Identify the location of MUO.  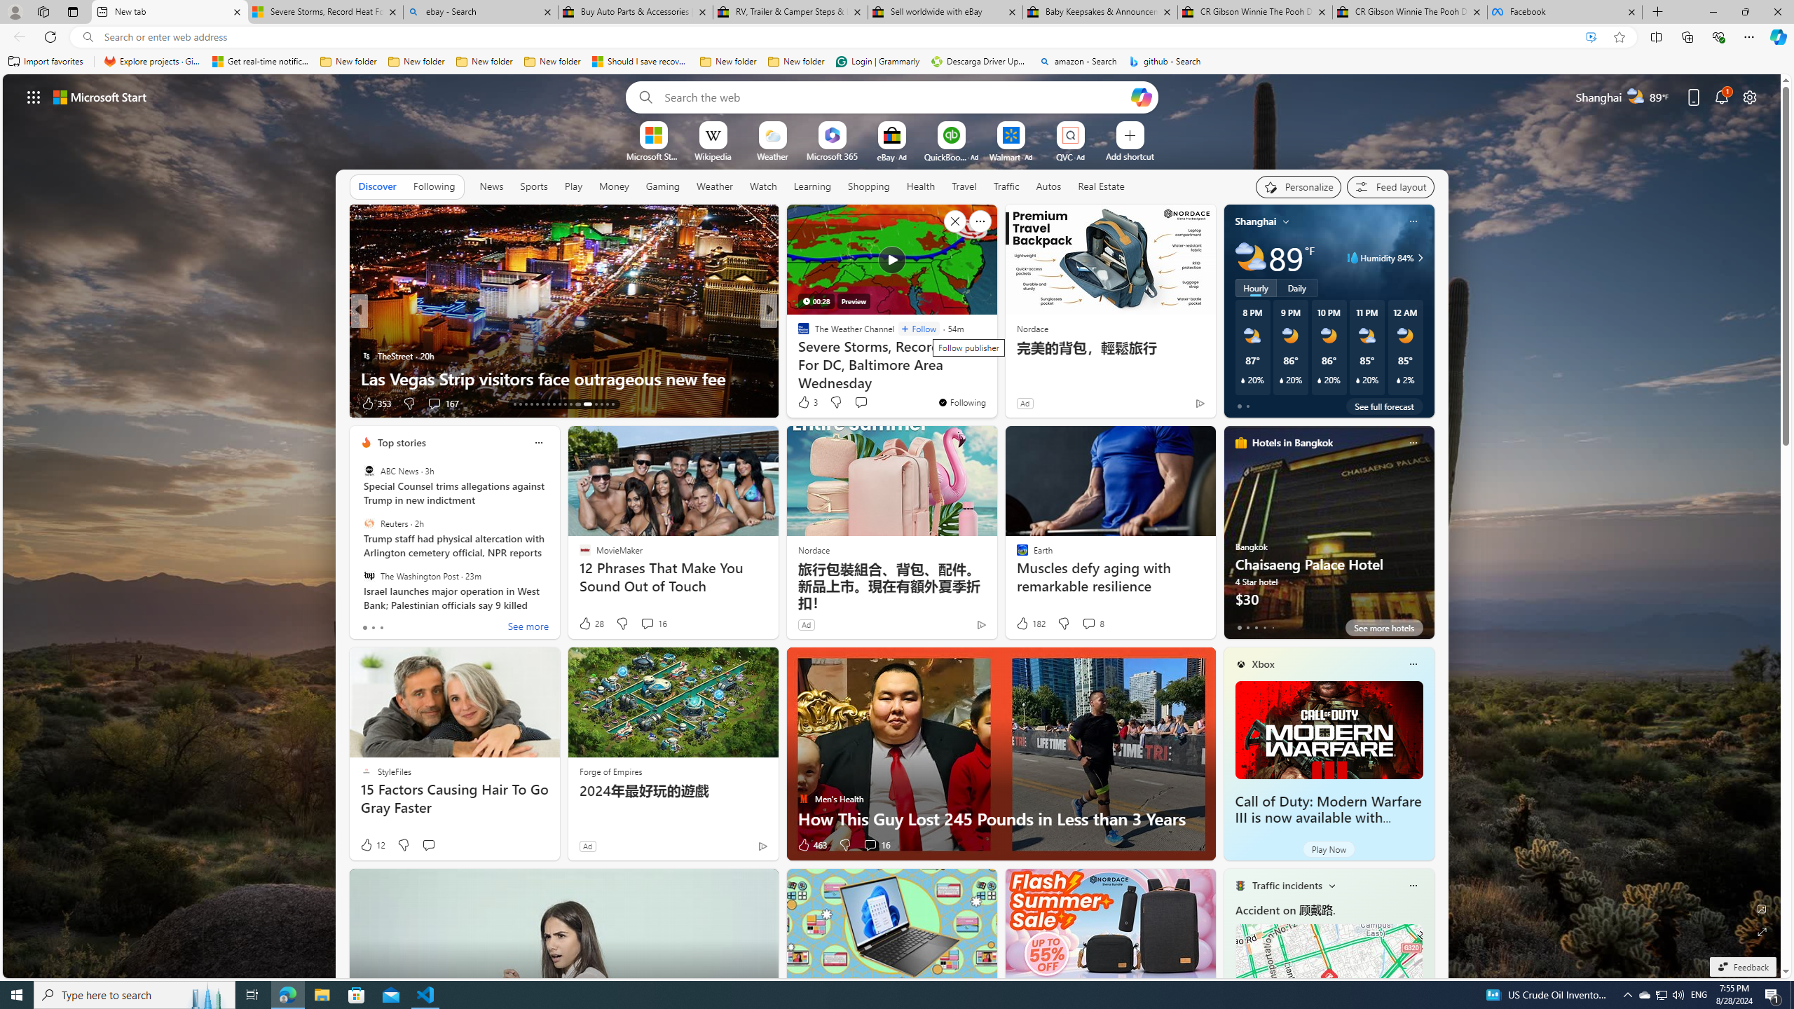
(797, 355).